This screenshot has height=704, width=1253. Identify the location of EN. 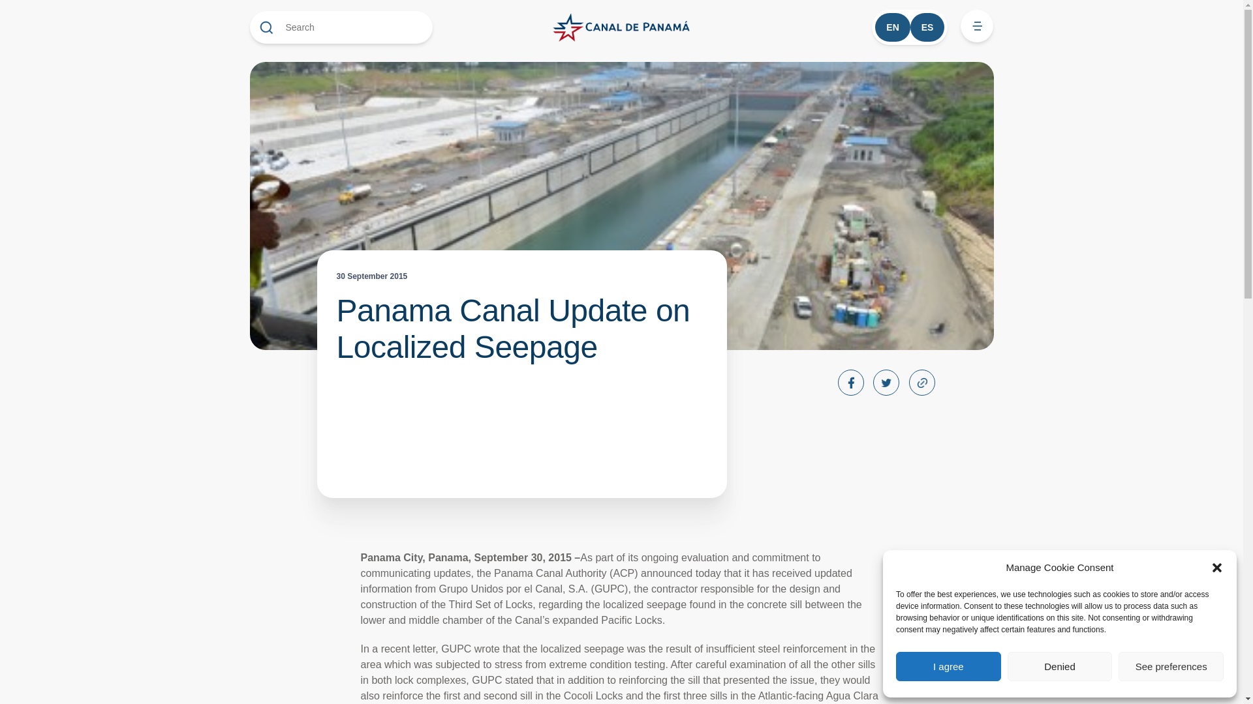
(891, 27).